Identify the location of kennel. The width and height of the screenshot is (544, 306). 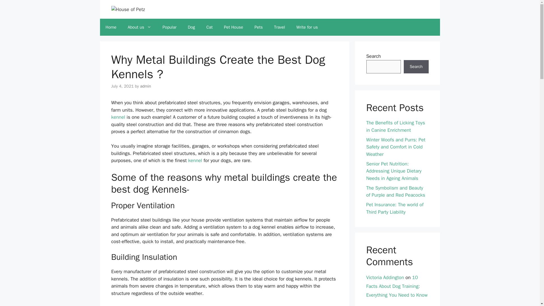
(118, 117).